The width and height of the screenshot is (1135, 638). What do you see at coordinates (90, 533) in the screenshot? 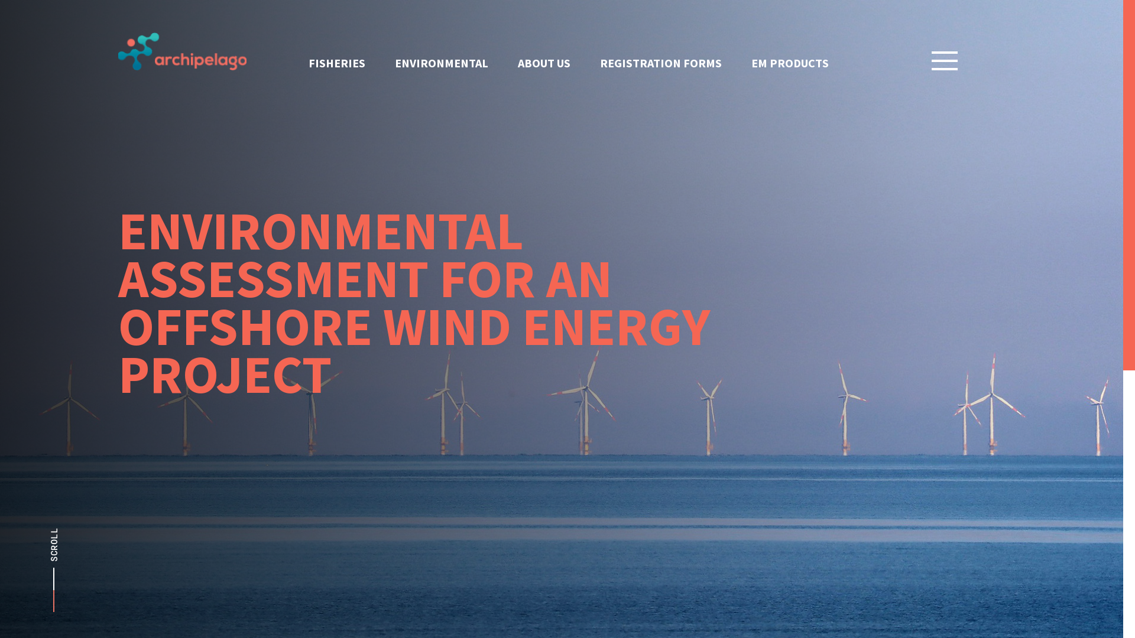
I see `SCROLL` at bounding box center [90, 533].